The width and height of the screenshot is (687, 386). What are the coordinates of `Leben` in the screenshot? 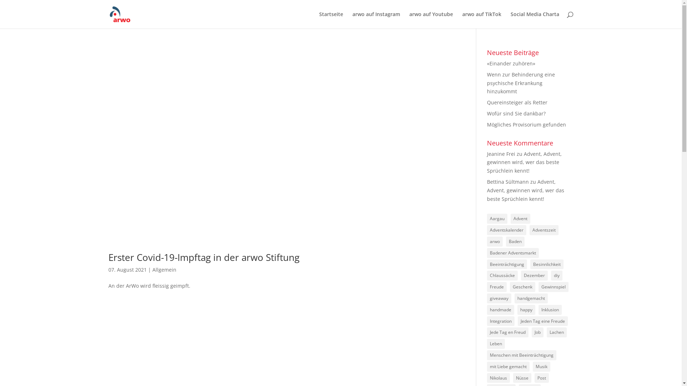 It's located at (496, 344).